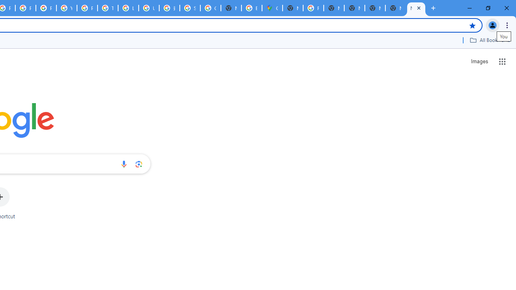 Image resolution: width=516 pixels, height=290 pixels. I want to click on Sign in - Google Accounts, so click(189, 8).